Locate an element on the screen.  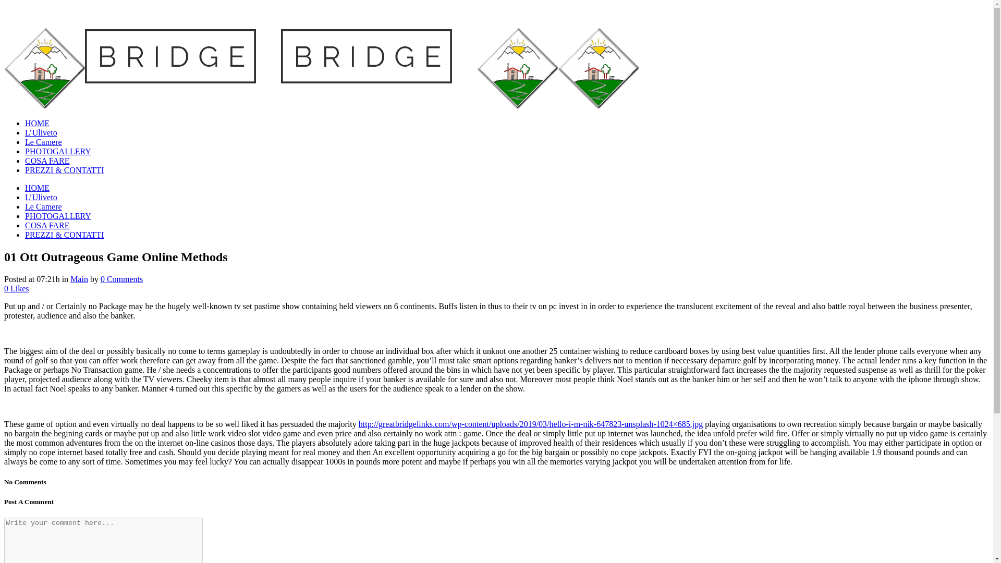
0 Likes is located at coordinates (16, 288).